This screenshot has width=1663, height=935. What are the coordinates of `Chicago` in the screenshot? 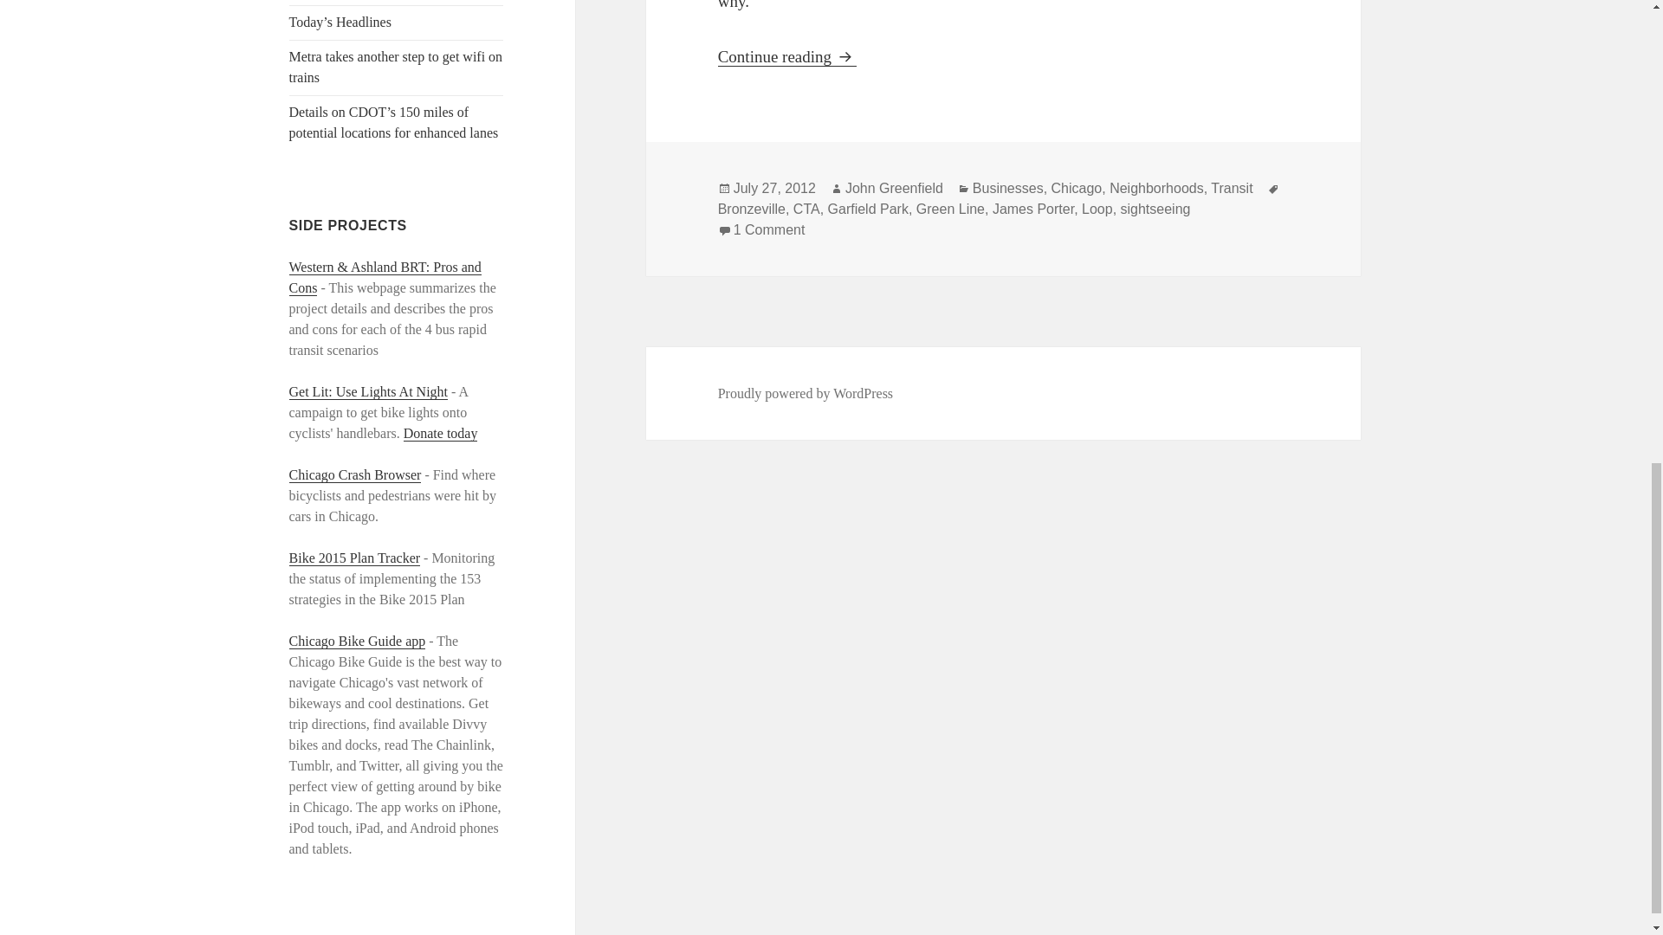 It's located at (1076, 187).